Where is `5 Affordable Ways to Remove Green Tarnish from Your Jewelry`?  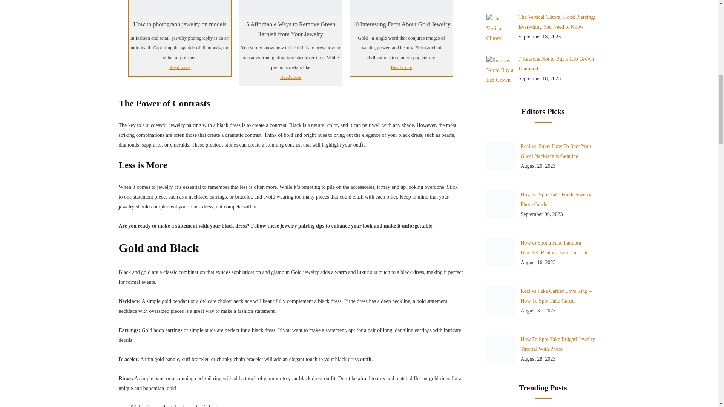
5 Affordable Ways to Remove Green Tarnish from Your Jewelry is located at coordinates (290, 6).